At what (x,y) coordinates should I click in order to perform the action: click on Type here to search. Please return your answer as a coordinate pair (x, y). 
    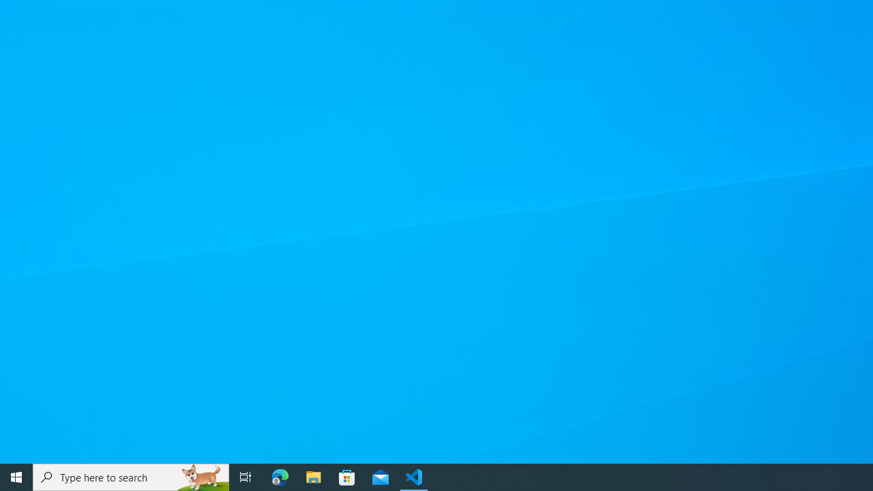
    Looking at the image, I should click on (131, 477).